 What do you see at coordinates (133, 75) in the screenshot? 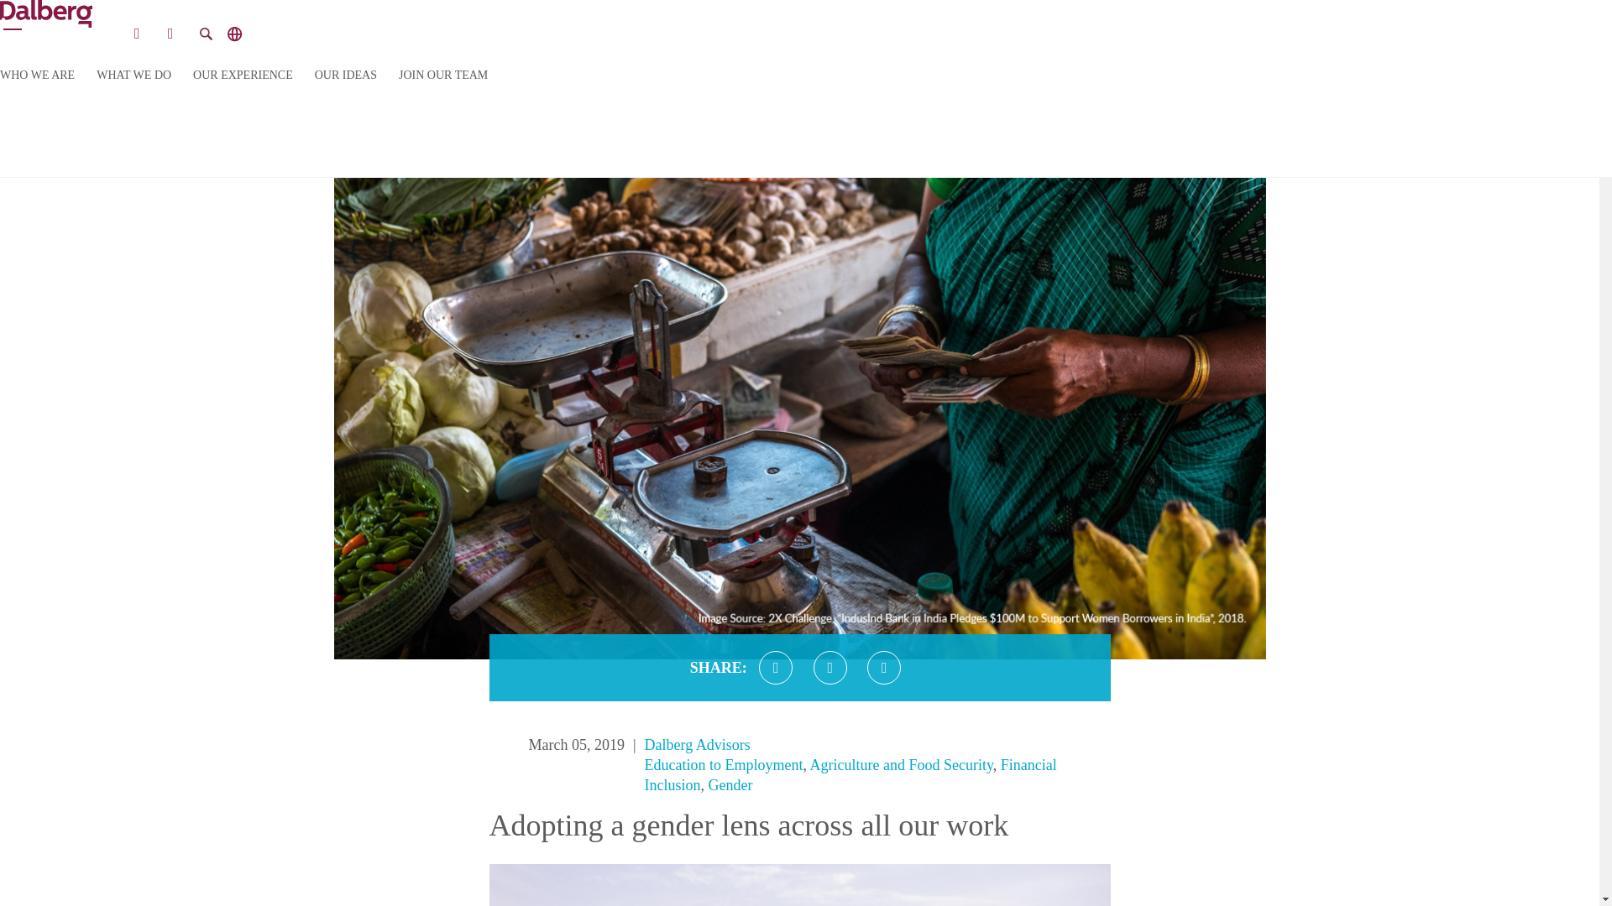
I see `WHAT WE DO` at bounding box center [133, 75].